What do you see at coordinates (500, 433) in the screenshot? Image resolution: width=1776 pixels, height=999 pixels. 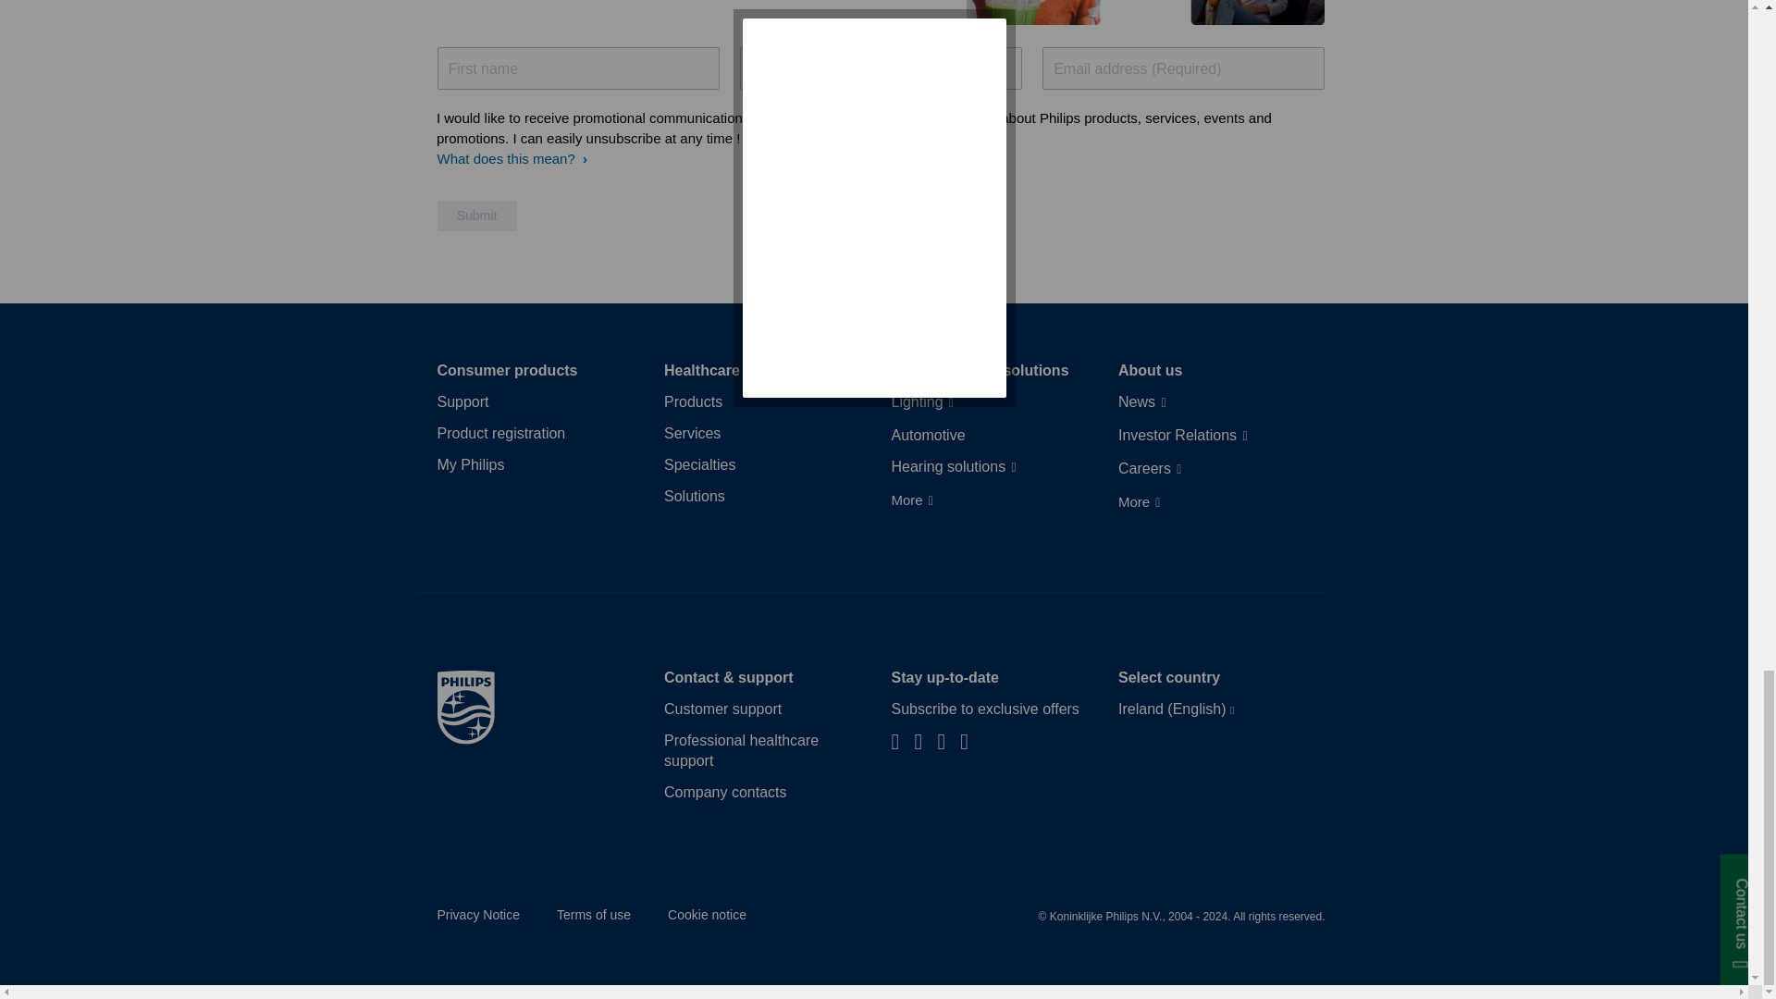 I see `Product registration` at bounding box center [500, 433].